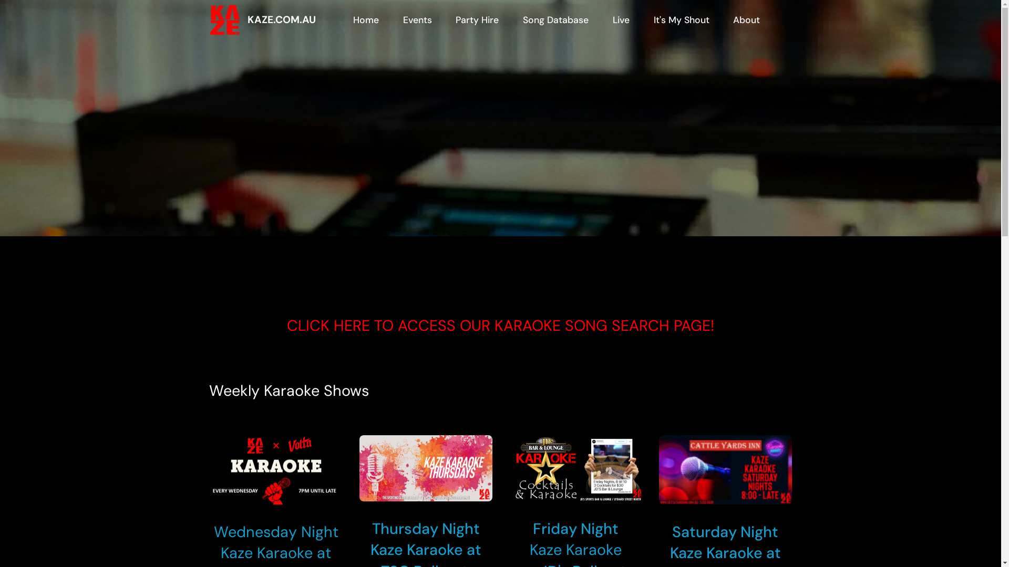 The image size is (1009, 567). What do you see at coordinates (747, 20) in the screenshot?
I see `About` at bounding box center [747, 20].